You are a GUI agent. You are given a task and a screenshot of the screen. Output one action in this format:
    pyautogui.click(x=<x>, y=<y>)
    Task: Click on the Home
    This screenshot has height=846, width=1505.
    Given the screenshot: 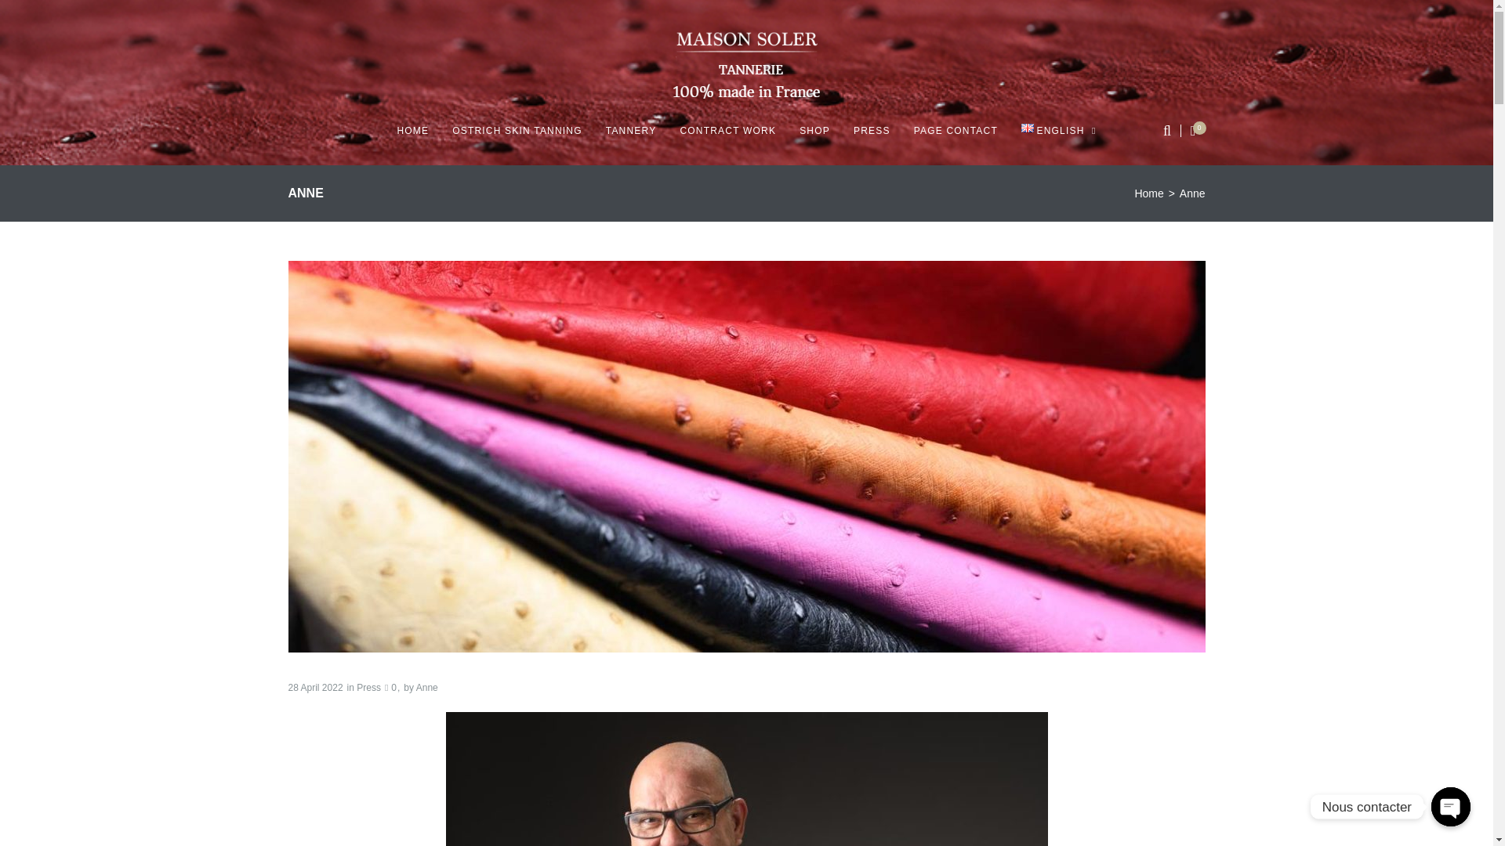 What is the action you would take?
    pyautogui.click(x=1149, y=193)
    